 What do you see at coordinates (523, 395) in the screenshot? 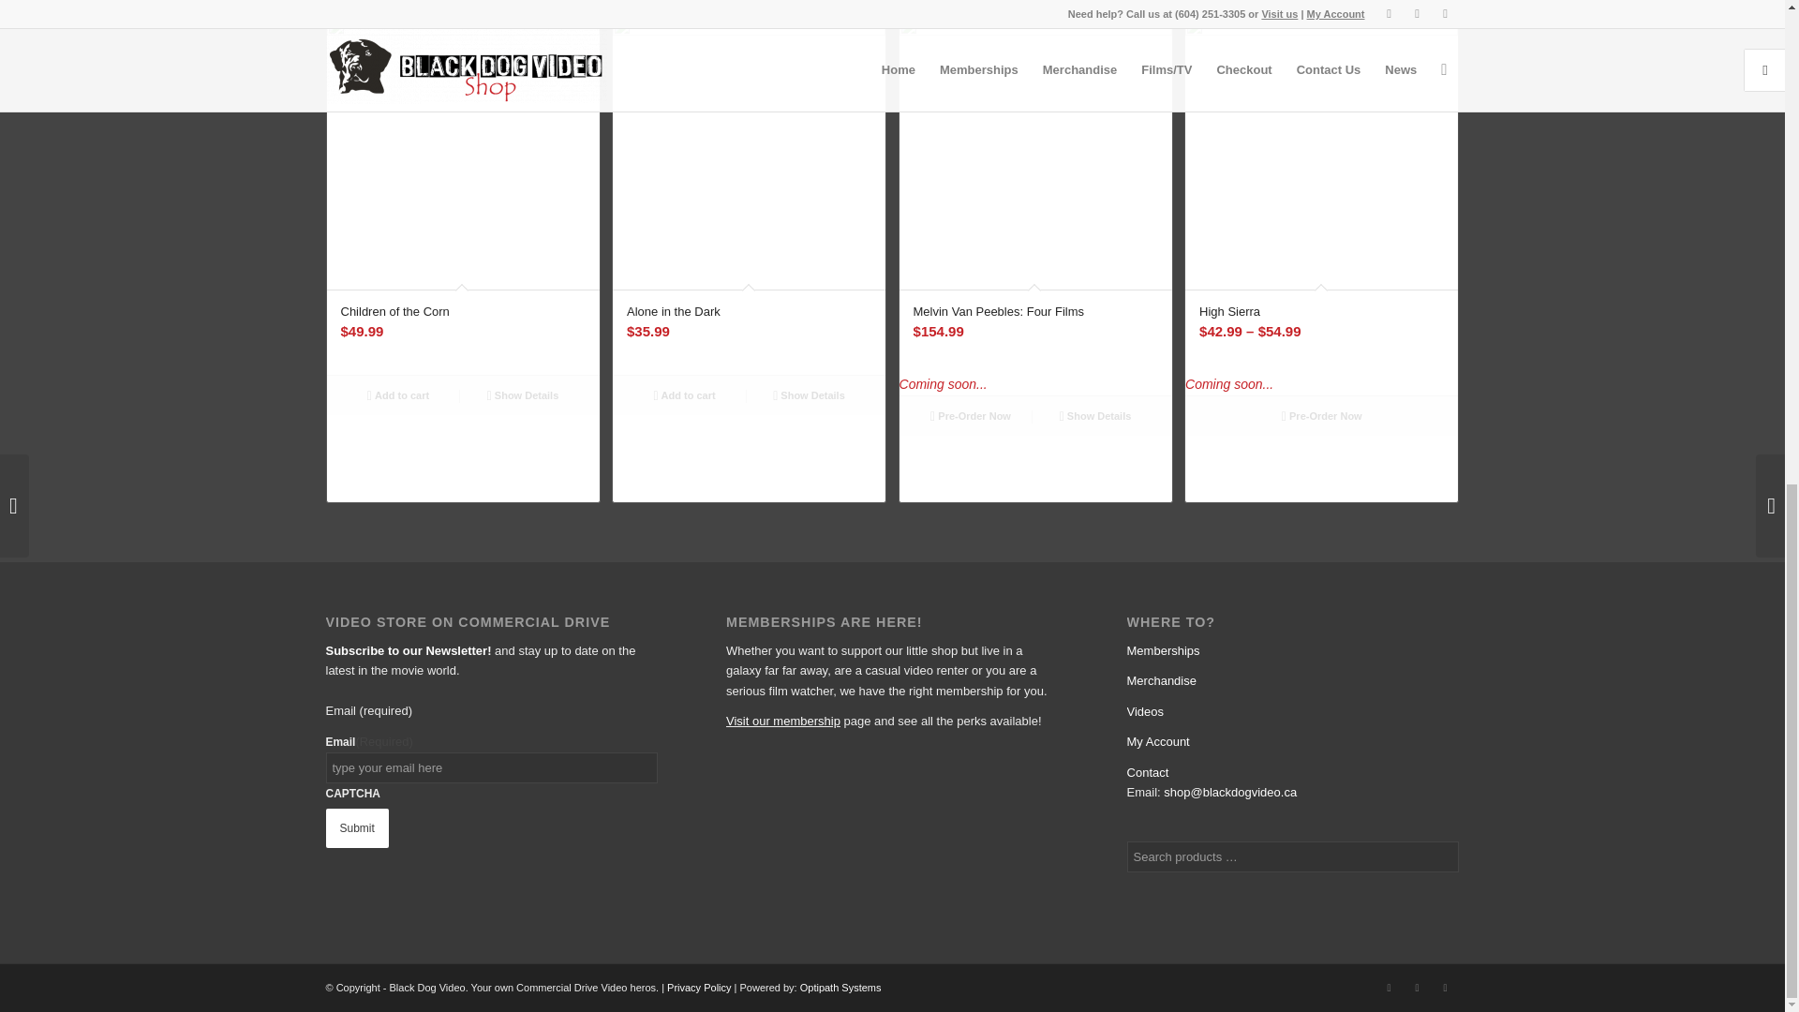
I see `Show Details` at bounding box center [523, 395].